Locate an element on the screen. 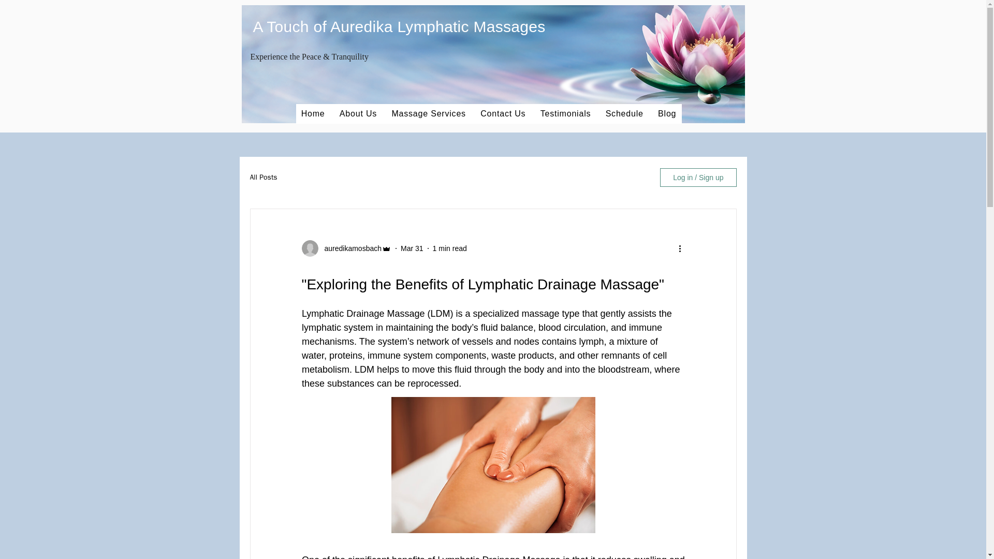  Massage Services is located at coordinates (429, 113).